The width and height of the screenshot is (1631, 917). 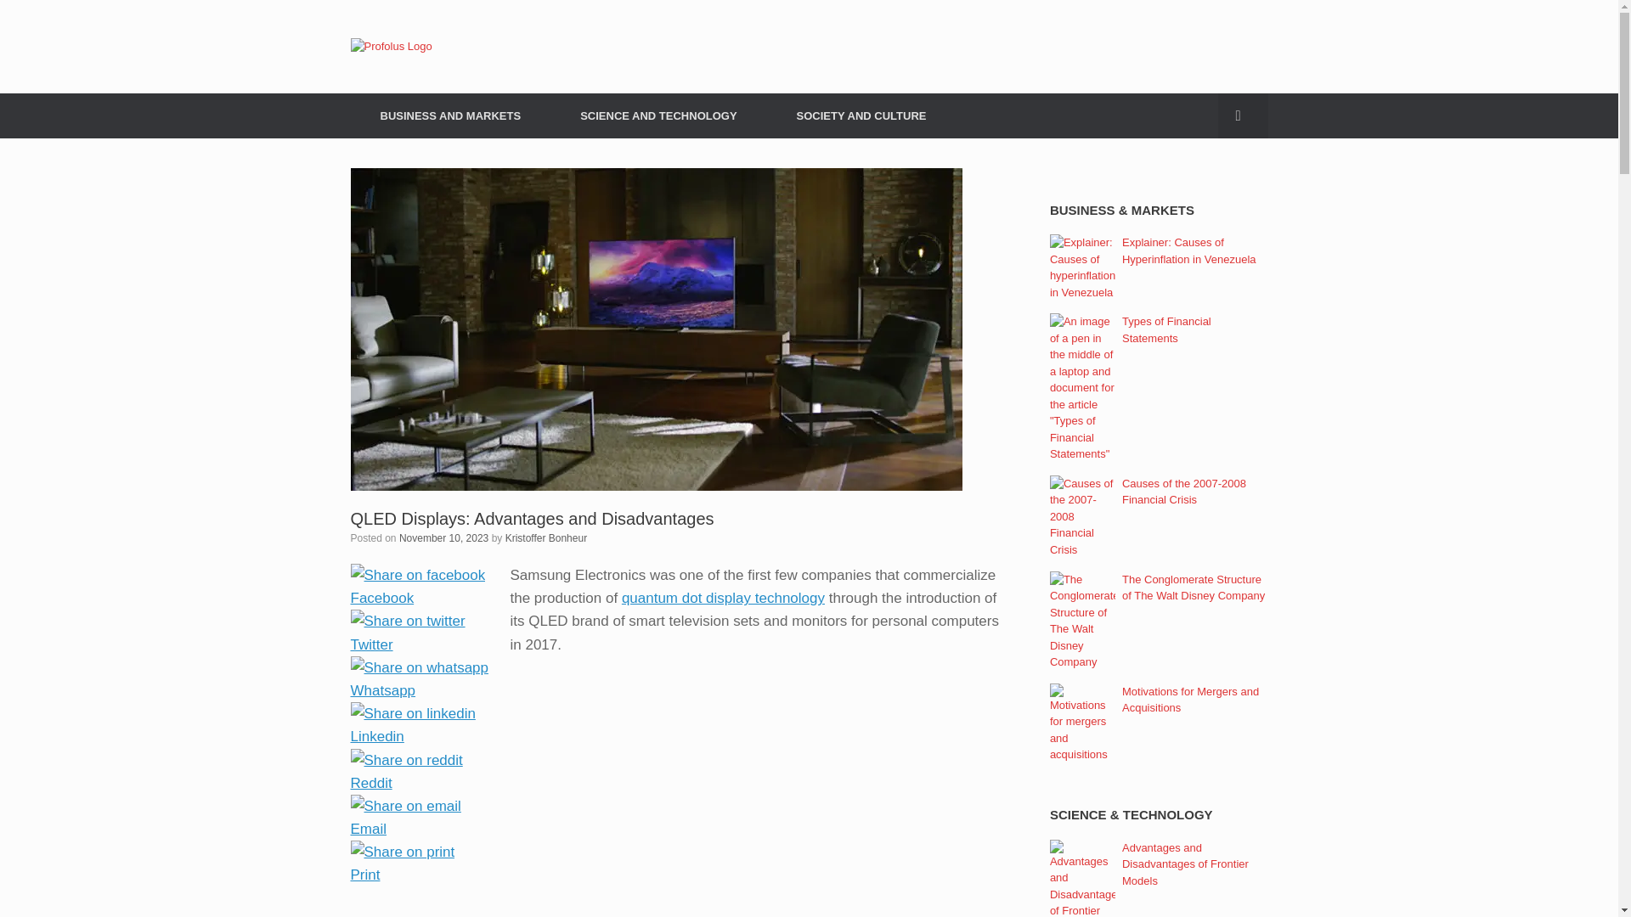 I want to click on print, so click(x=403, y=852).